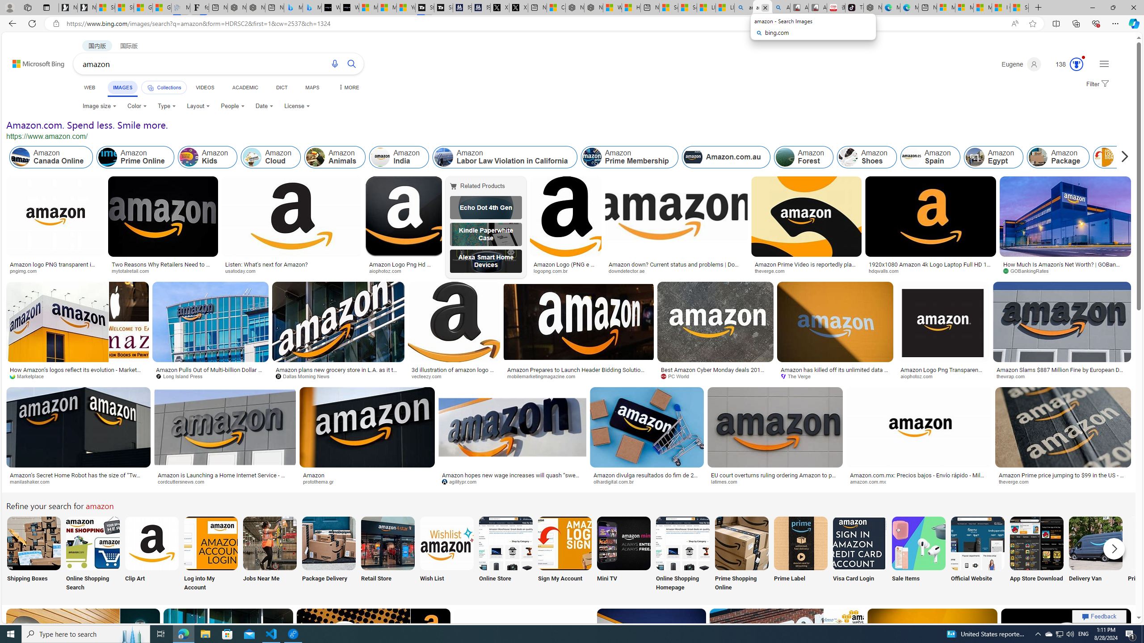 The height and width of the screenshot is (643, 1144). What do you see at coordinates (1037, 555) in the screenshot?
I see `Amazon App Store Download App Store Download` at bounding box center [1037, 555].